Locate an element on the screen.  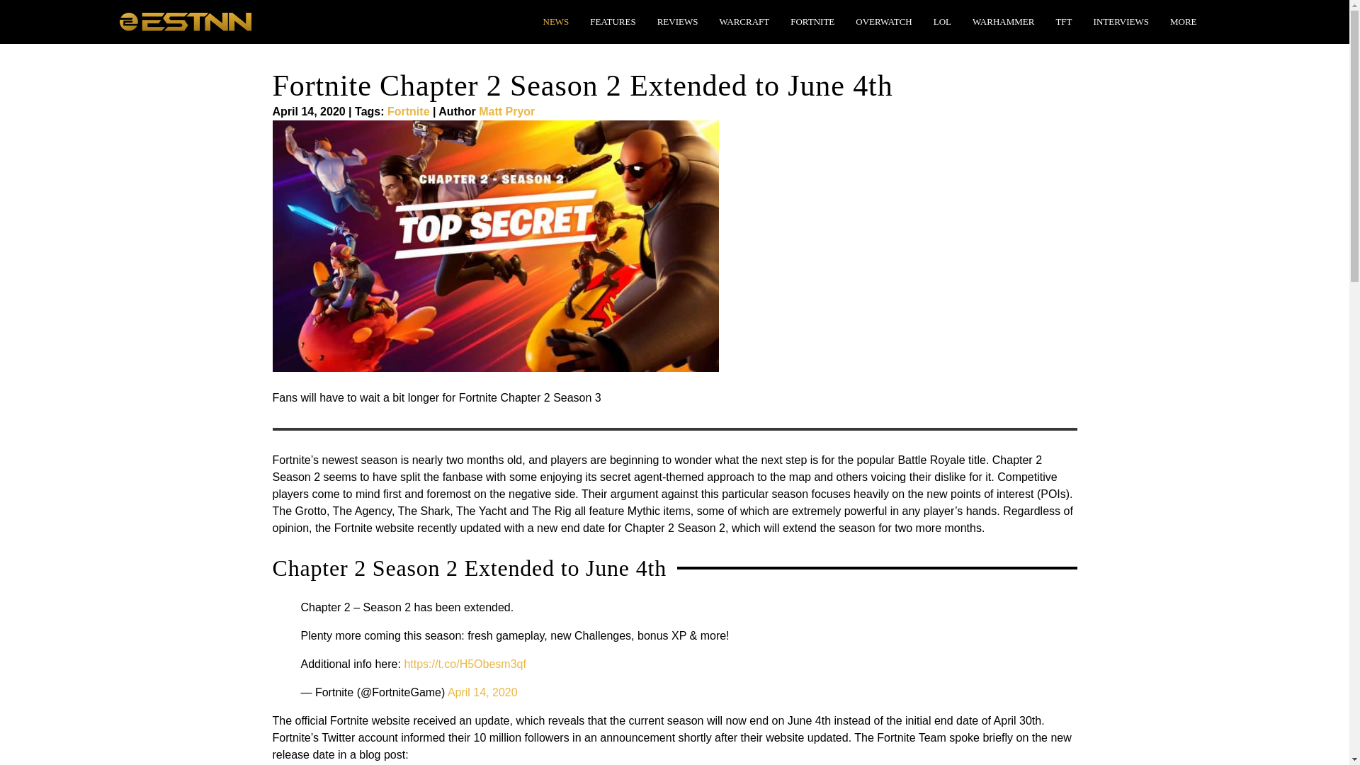
LOL is located at coordinates (942, 21).